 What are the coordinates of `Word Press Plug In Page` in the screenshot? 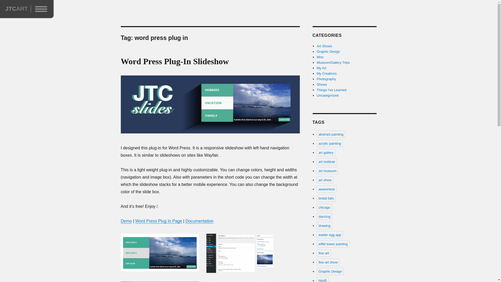 It's located at (158, 221).